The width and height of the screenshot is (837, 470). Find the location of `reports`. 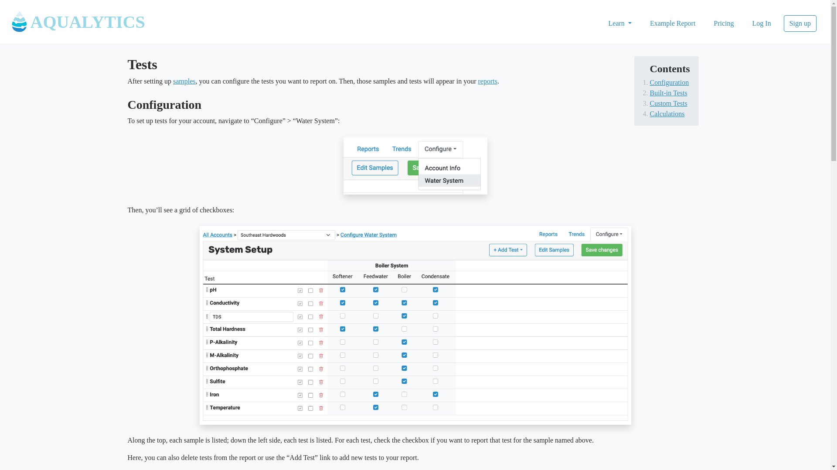

reports is located at coordinates (487, 81).